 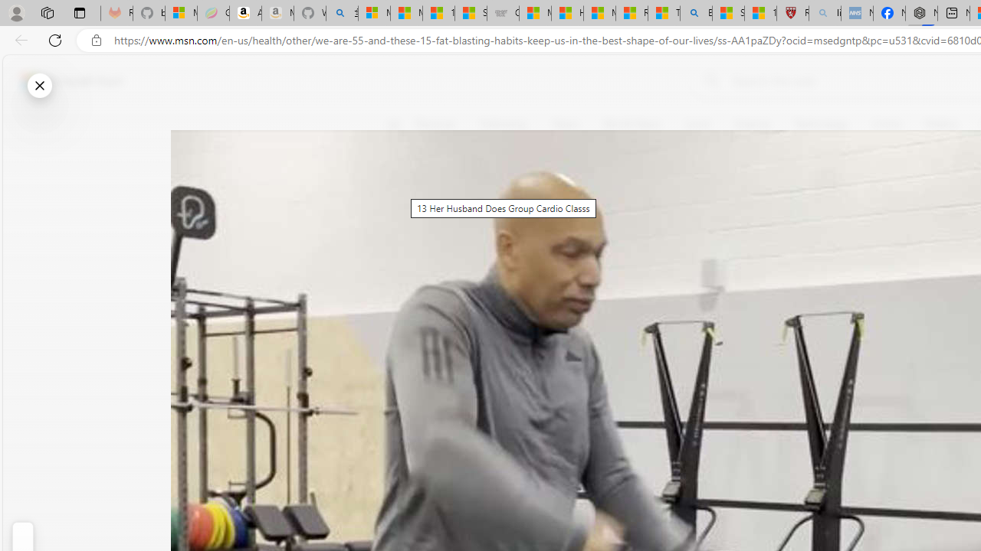 I want to click on Body Network, so click(x=604, y=198).